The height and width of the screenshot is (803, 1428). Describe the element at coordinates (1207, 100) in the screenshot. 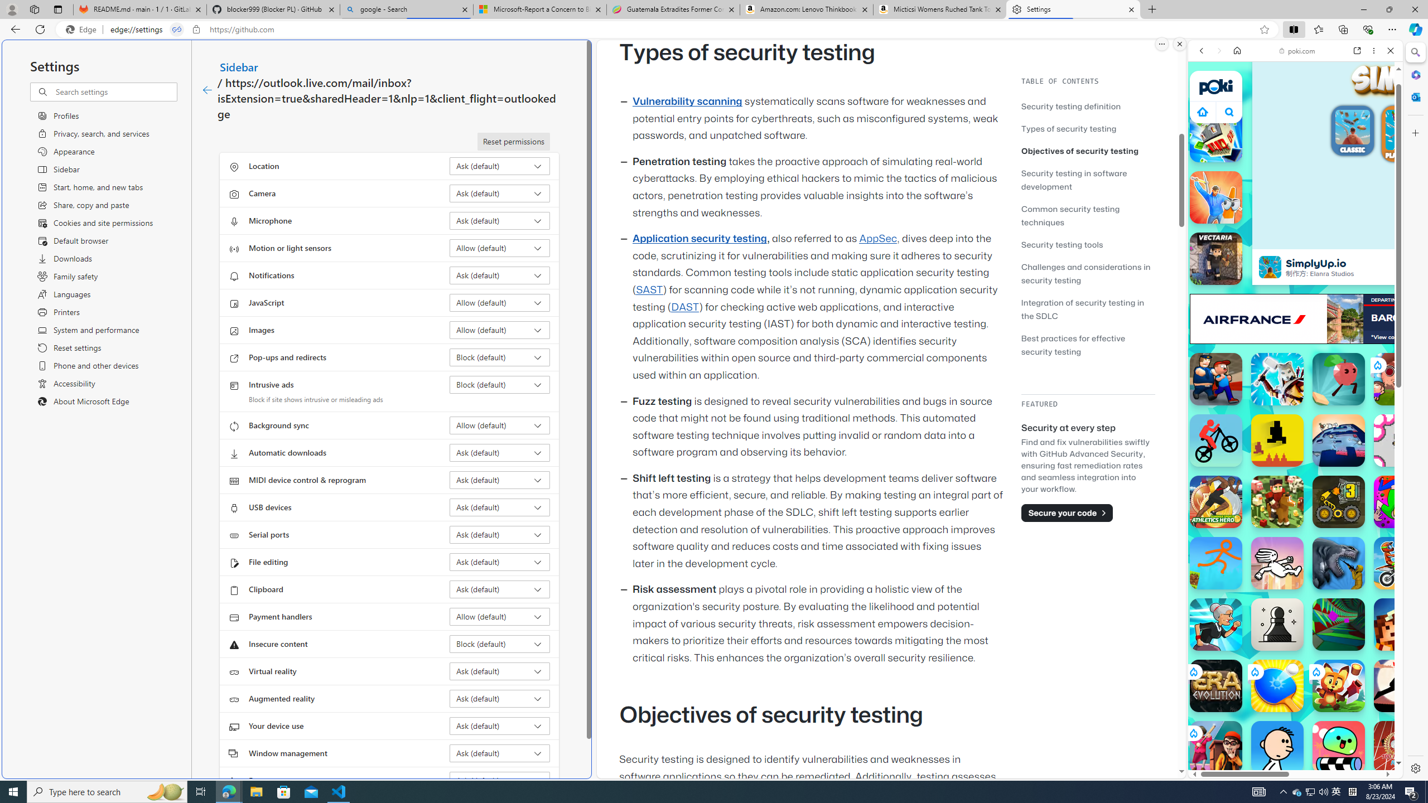

I see `Web scope` at that location.